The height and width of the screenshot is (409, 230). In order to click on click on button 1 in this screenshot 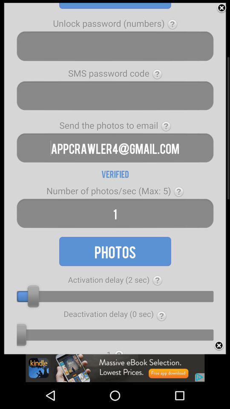, I will do `click(115, 213)`.